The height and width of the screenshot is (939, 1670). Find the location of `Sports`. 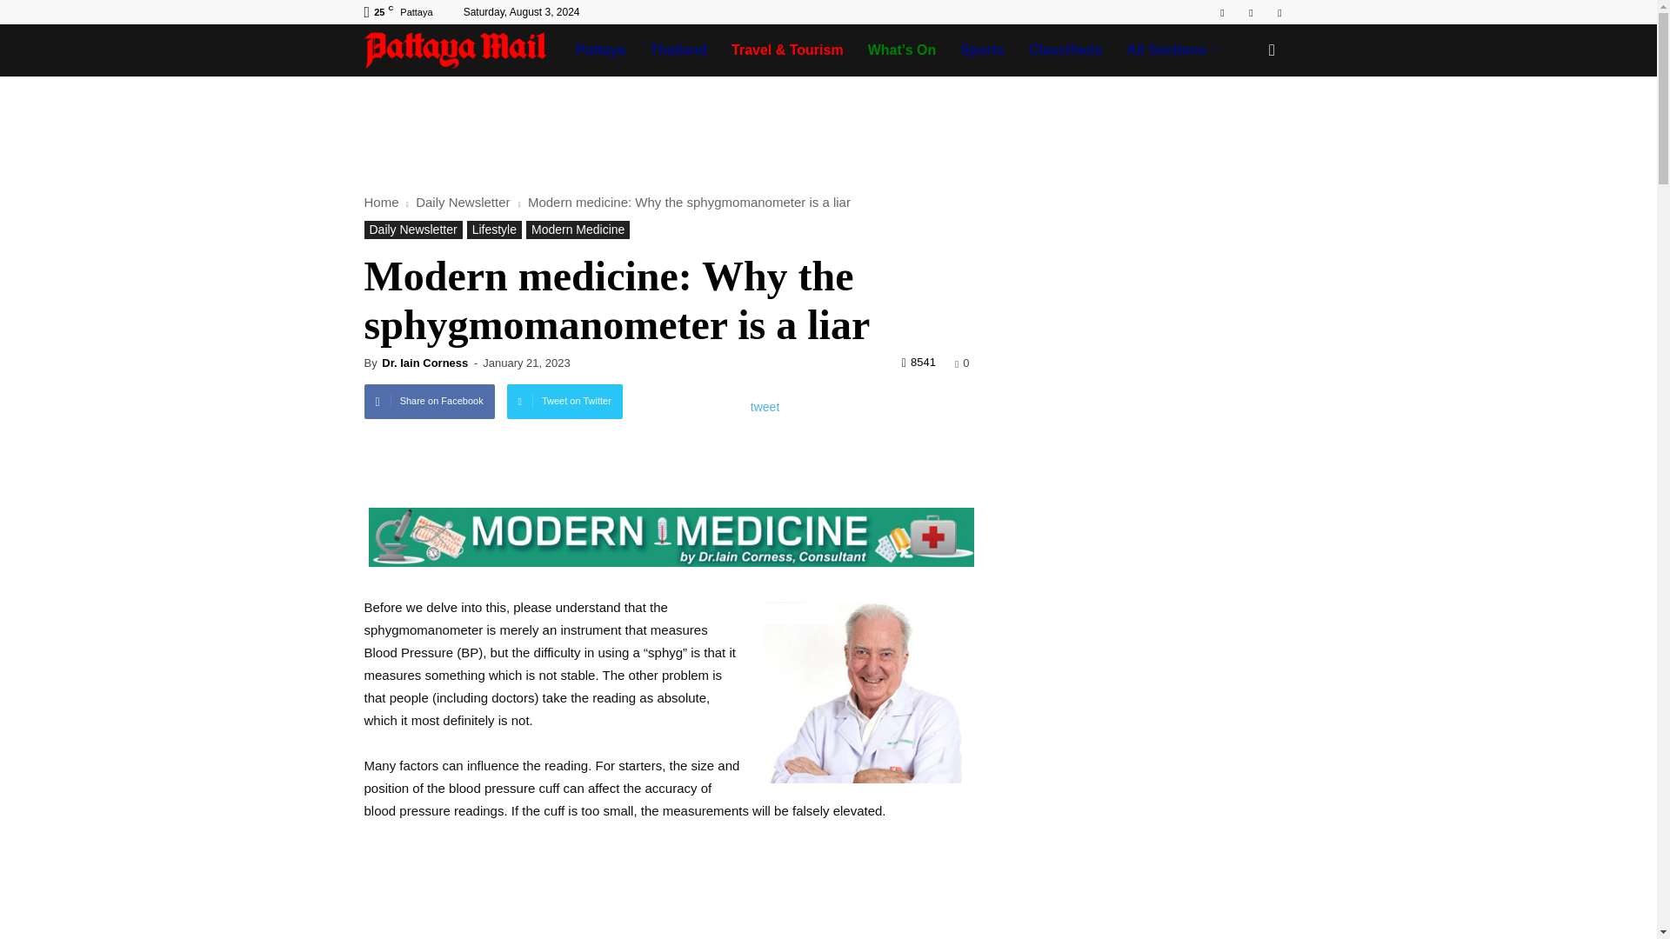

Sports is located at coordinates (983, 50).